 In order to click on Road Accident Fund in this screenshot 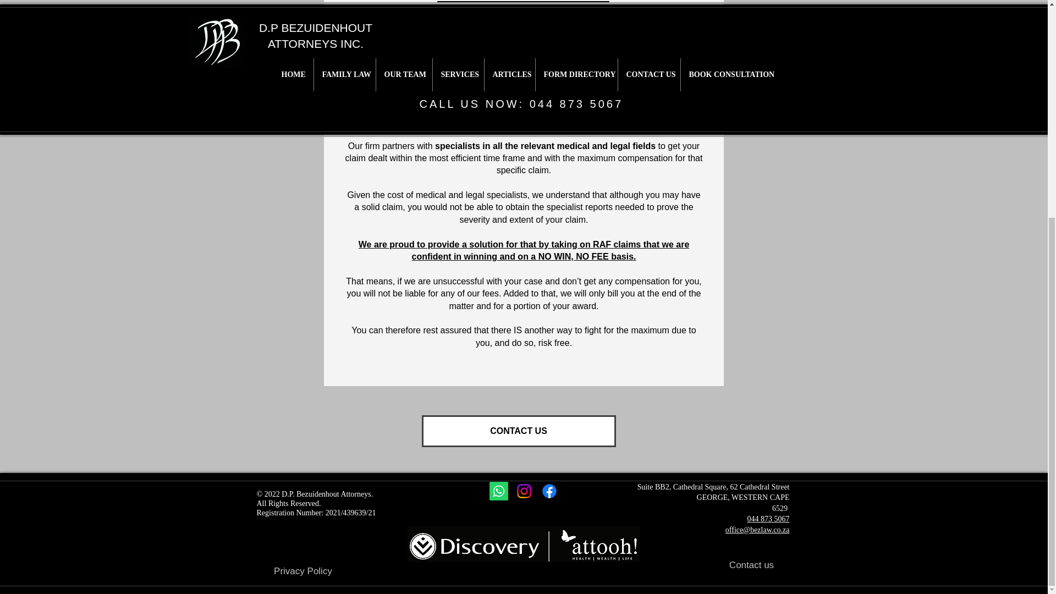, I will do `click(403, 71)`.